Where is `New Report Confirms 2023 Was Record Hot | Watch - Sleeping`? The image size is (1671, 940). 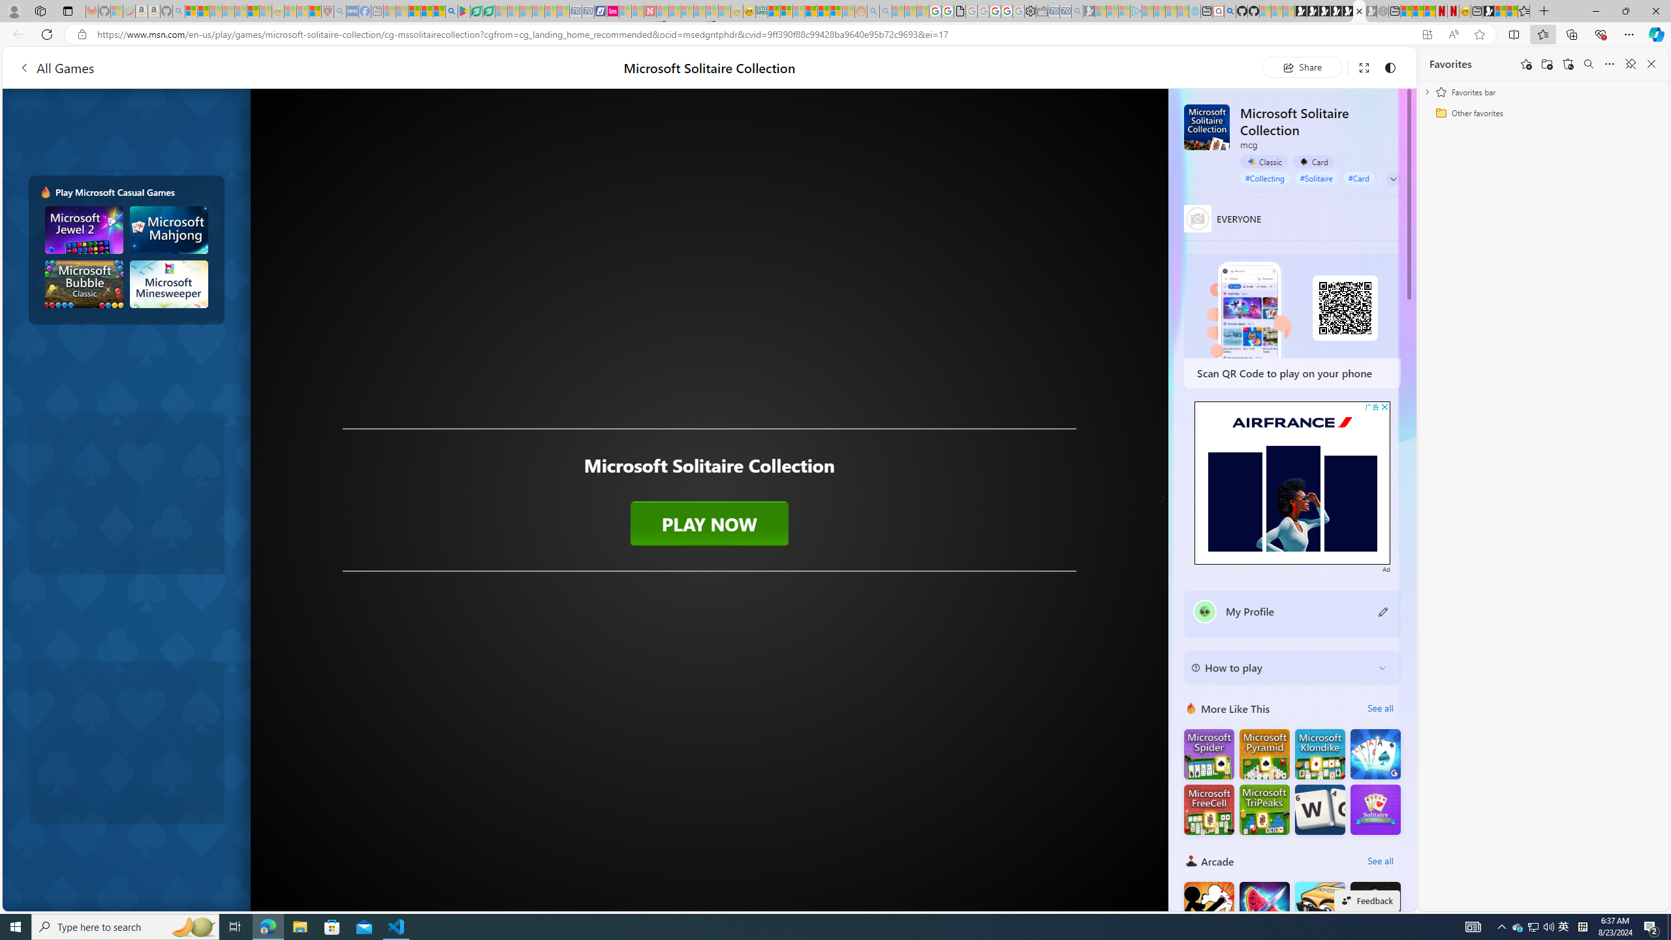
New Report Confirms 2023 Was Record Hot | Watch - Sleeping is located at coordinates (240, 11).